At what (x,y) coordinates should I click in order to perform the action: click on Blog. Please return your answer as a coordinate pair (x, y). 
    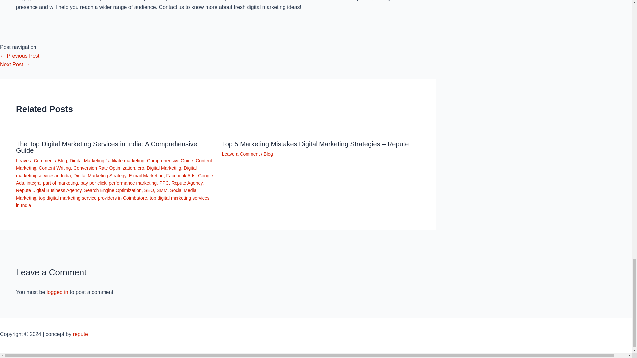
    Looking at the image, I should click on (62, 160).